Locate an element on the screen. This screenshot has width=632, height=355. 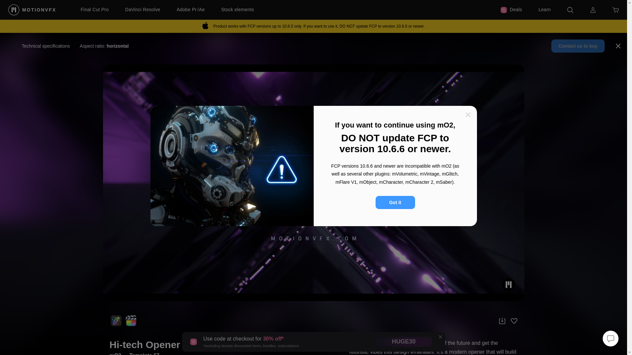
MOTIONVFX is located at coordinates (33, 10).